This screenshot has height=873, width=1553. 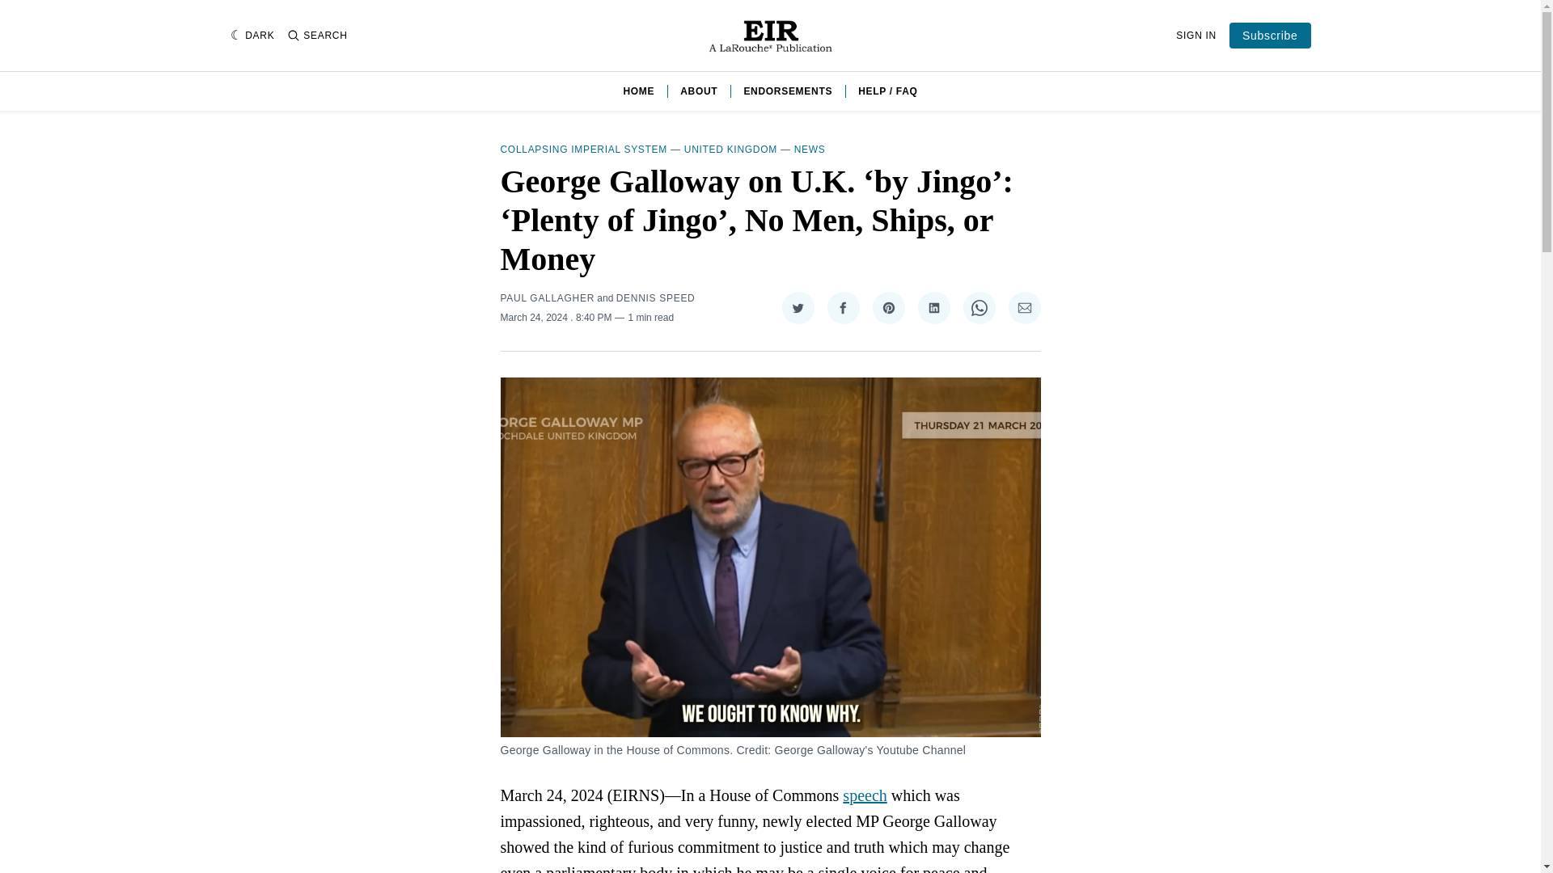 I want to click on Share via Email, so click(x=1024, y=307).